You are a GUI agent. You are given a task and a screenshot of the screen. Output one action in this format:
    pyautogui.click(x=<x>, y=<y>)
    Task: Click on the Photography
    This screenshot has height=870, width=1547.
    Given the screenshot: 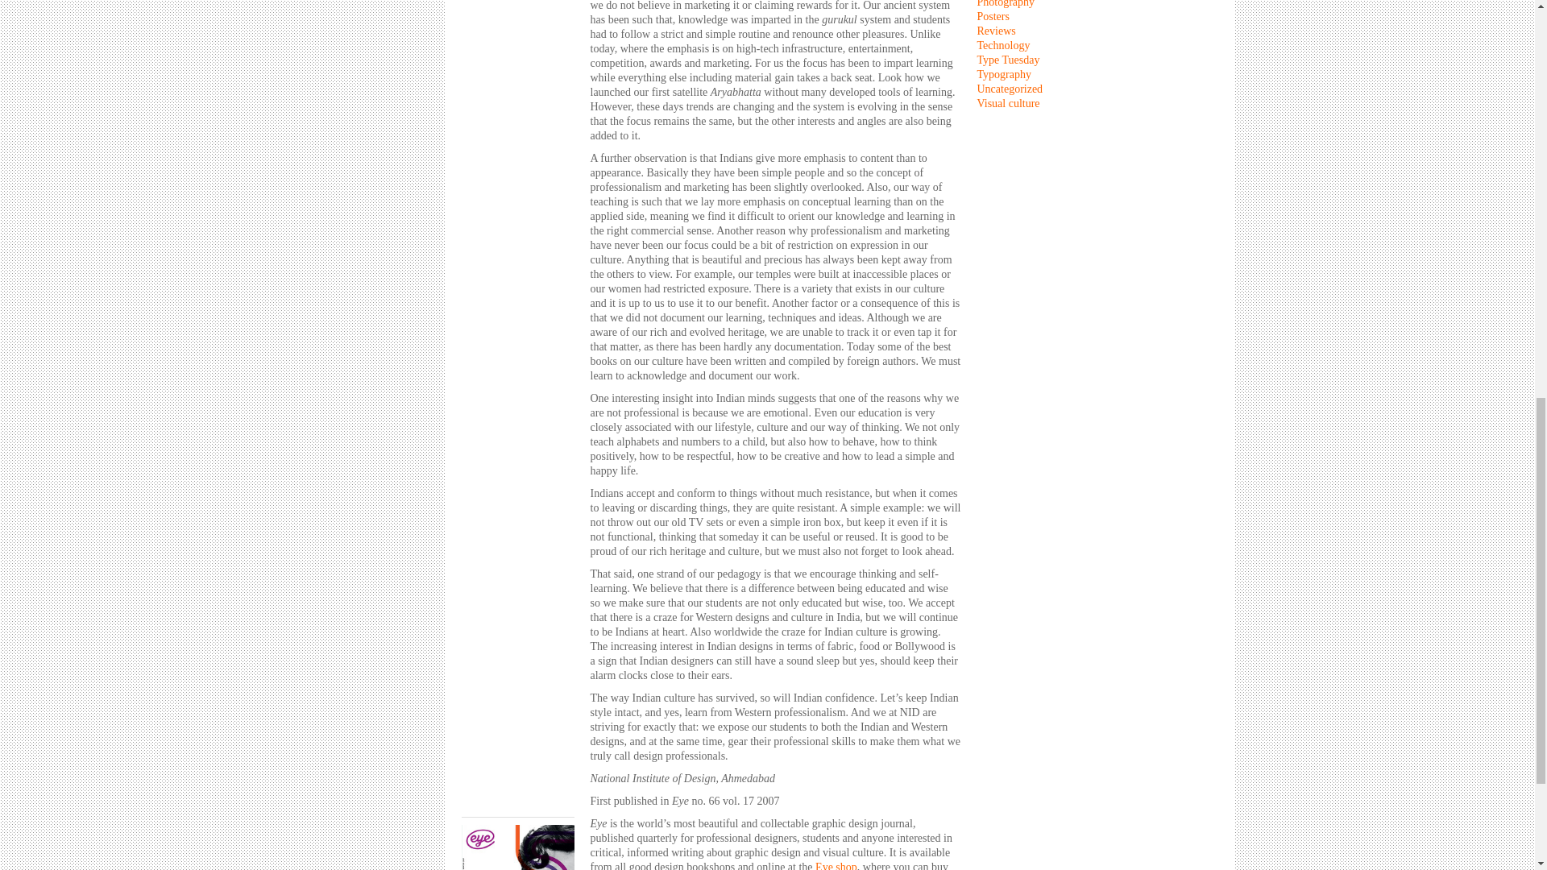 What is the action you would take?
    pyautogui.click(x=1006, y=3)
    